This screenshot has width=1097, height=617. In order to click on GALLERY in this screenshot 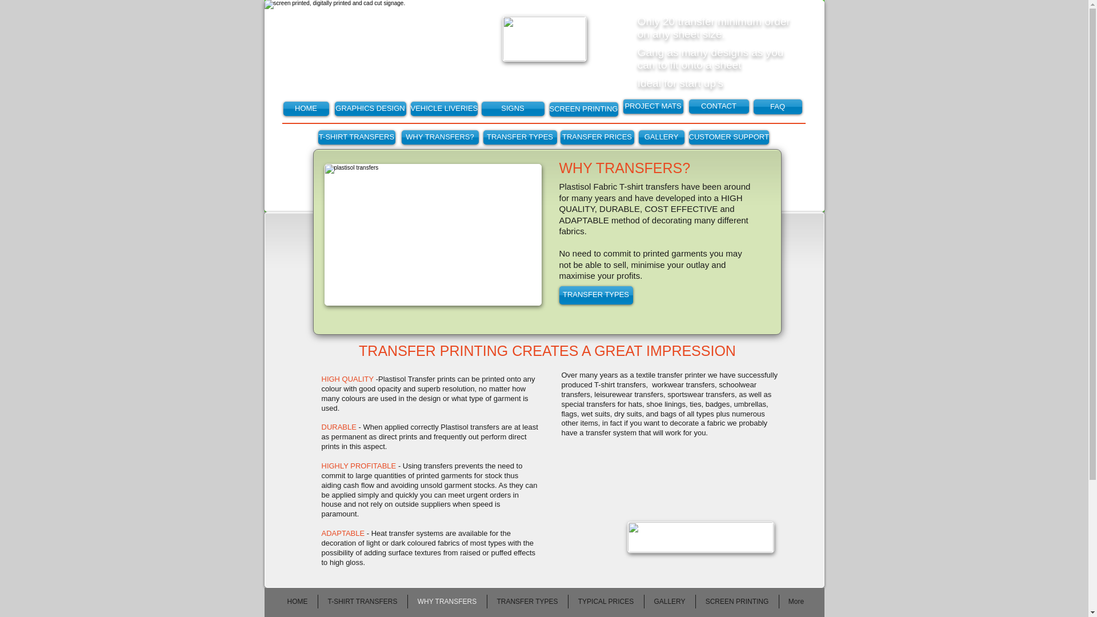, I will do `click(662, 137)`.